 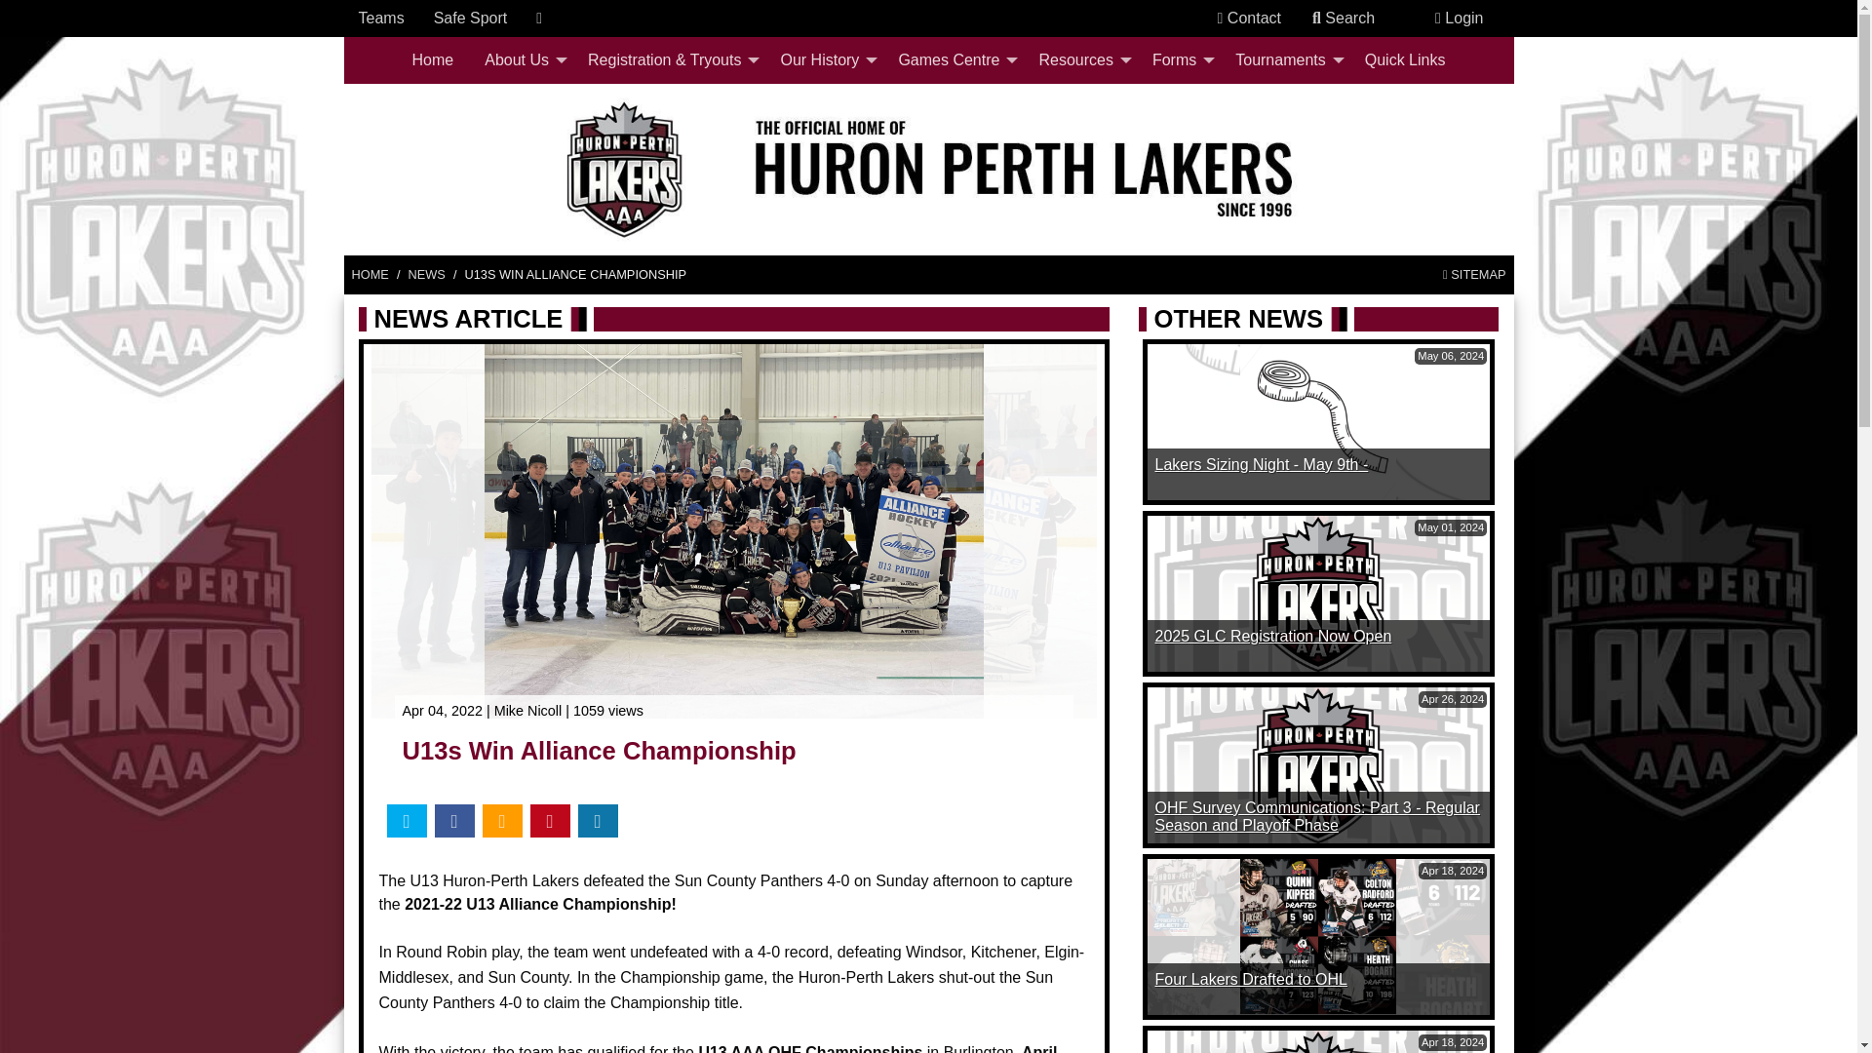 I want to click on Main Home Page, so click(x=369, y=274).